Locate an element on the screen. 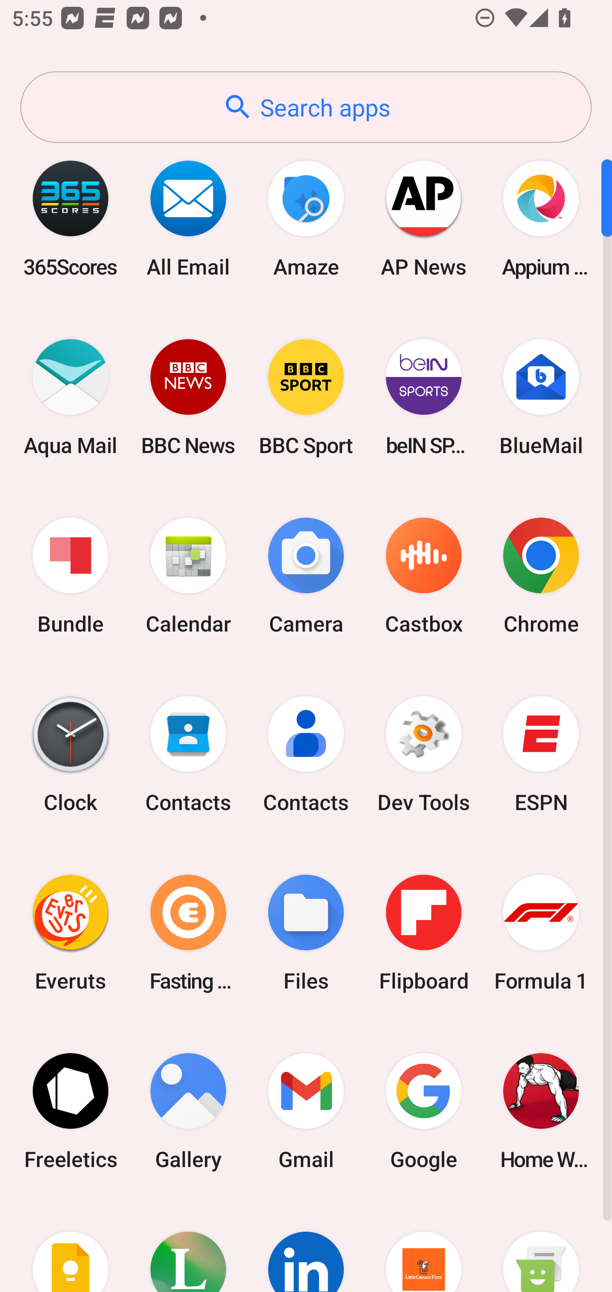 Image resolution: width=612 pixels, height=1292 pixels. Contacts is located at coordinates (188, 754).